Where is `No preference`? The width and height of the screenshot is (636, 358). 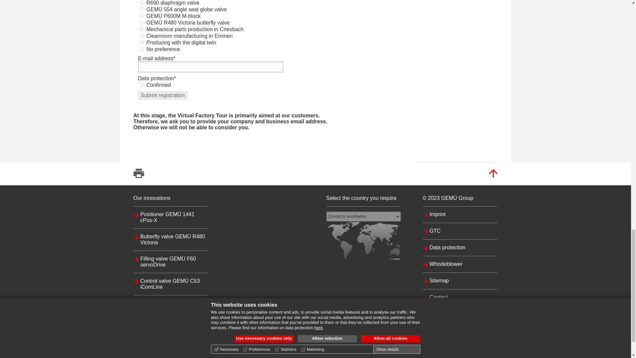 No preference is located at coordinates (142, 49).